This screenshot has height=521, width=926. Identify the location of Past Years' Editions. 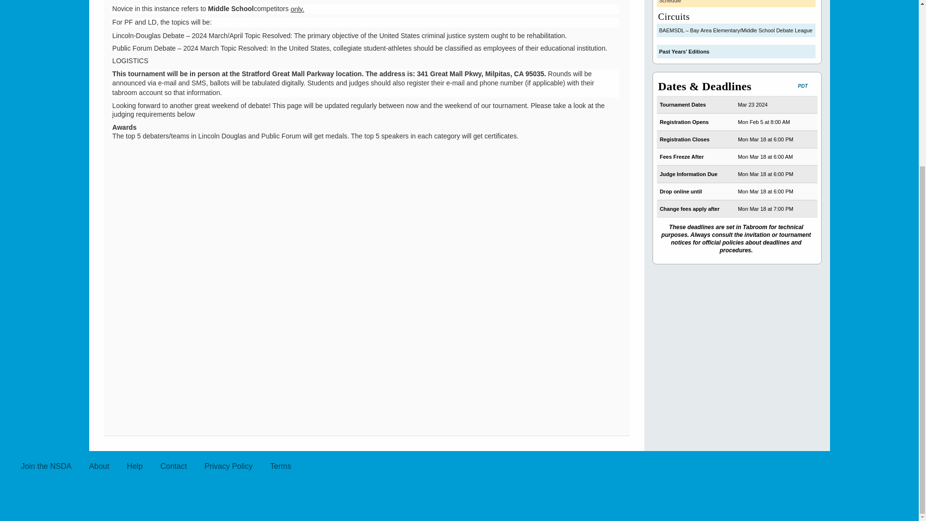
(736, 51).